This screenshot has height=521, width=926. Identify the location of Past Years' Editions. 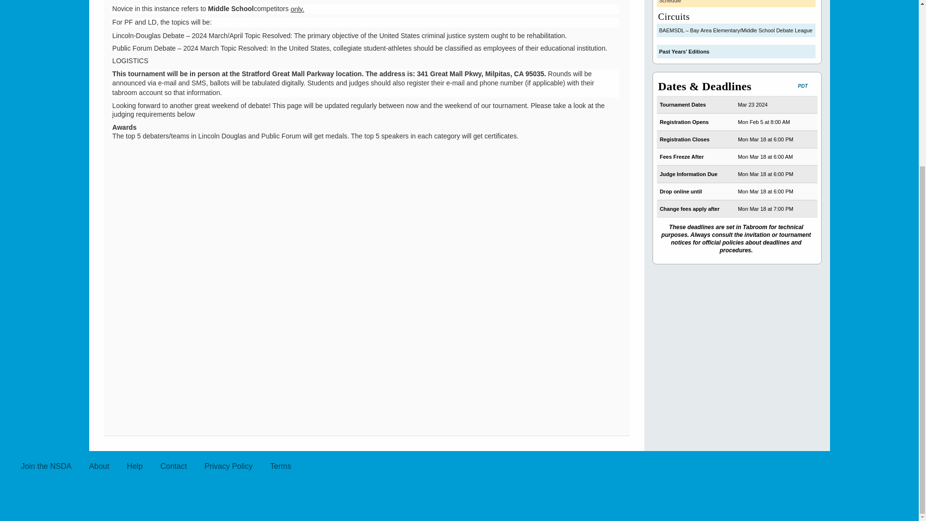
(736, 51).